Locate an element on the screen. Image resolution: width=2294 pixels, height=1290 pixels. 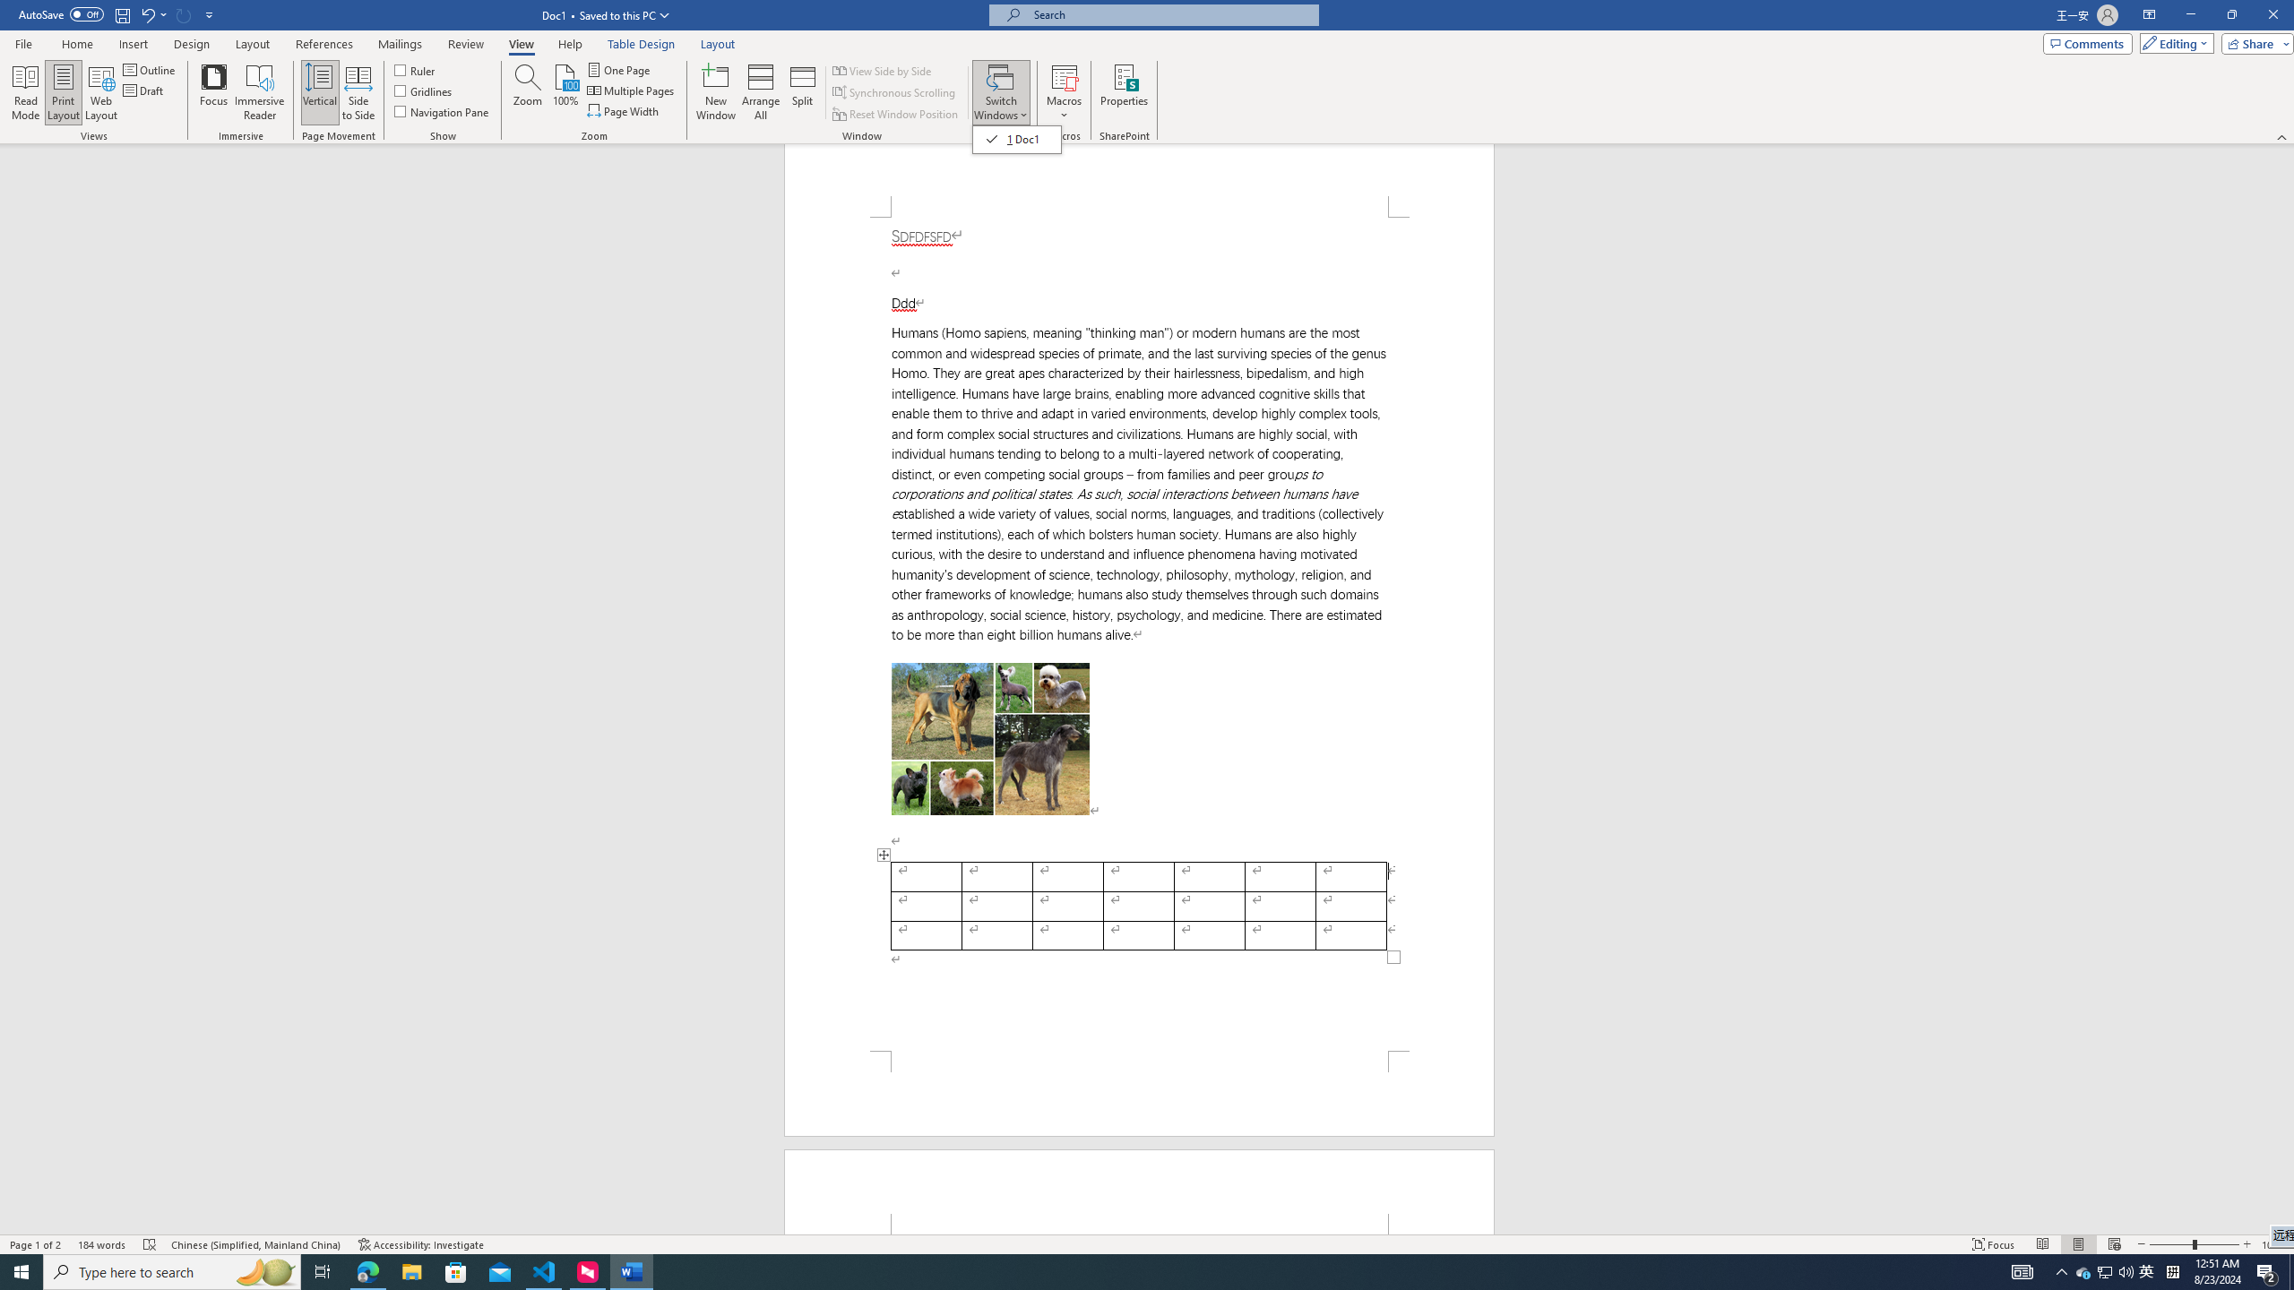
Can't Repeat is located at coordinates (185, 14).